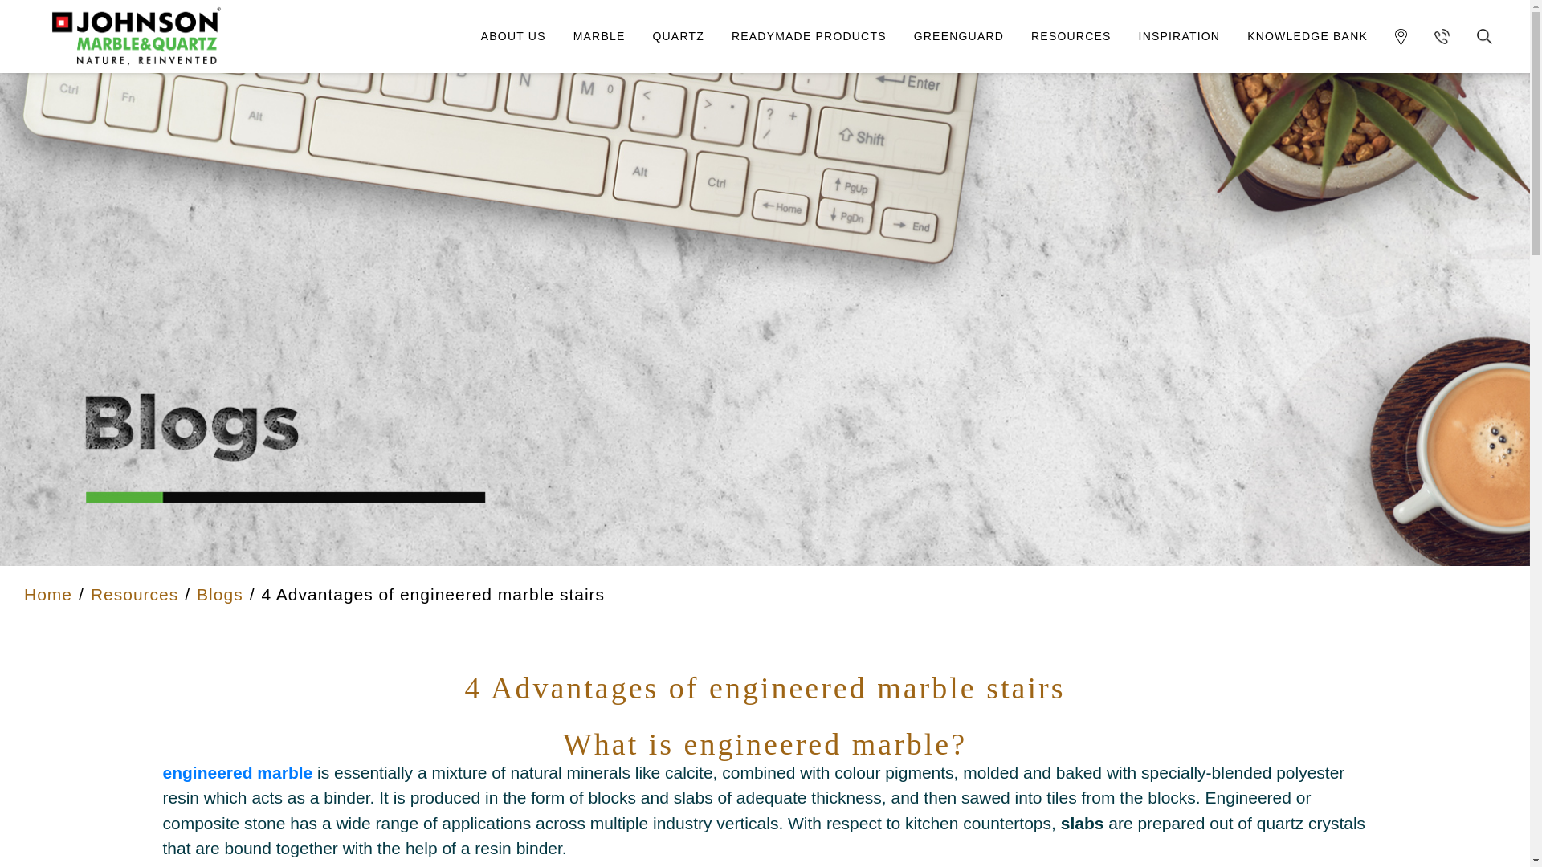 This screenshot has width=1542, height=867. I want to click on ABOUT US, so click(512, 36).